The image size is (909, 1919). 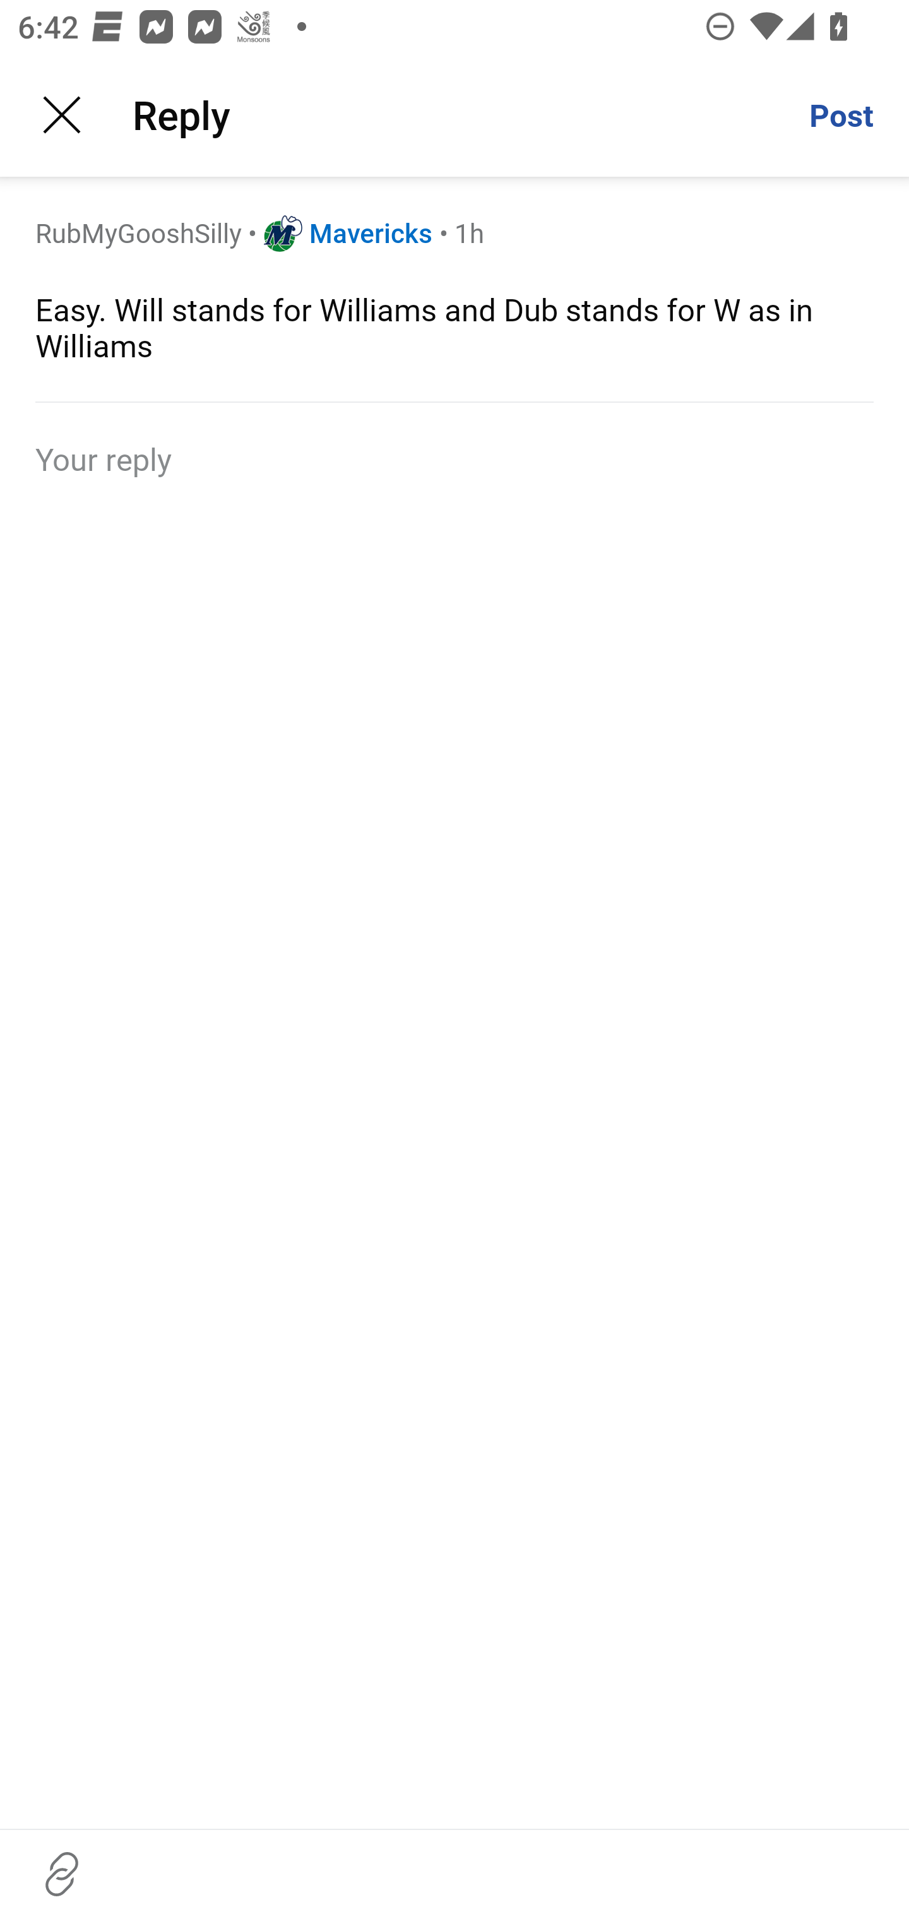 What do you see at coordinates (62, 1874) in the screenshot?
I see `Insert a link` at bounding box center [62, 1874].